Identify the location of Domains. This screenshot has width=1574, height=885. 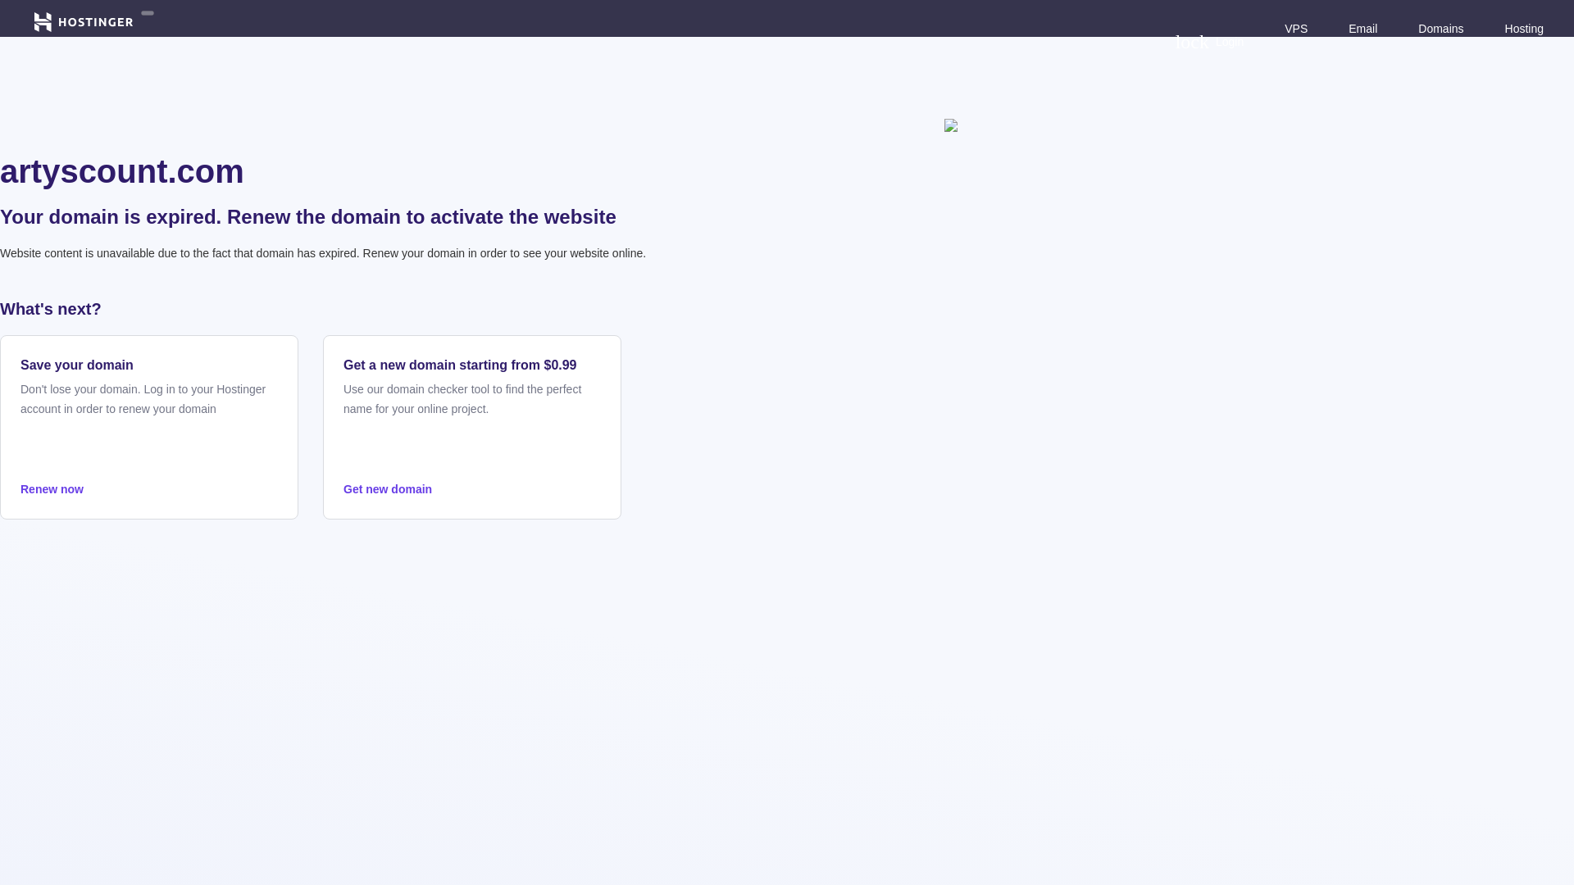
(1440, 28).